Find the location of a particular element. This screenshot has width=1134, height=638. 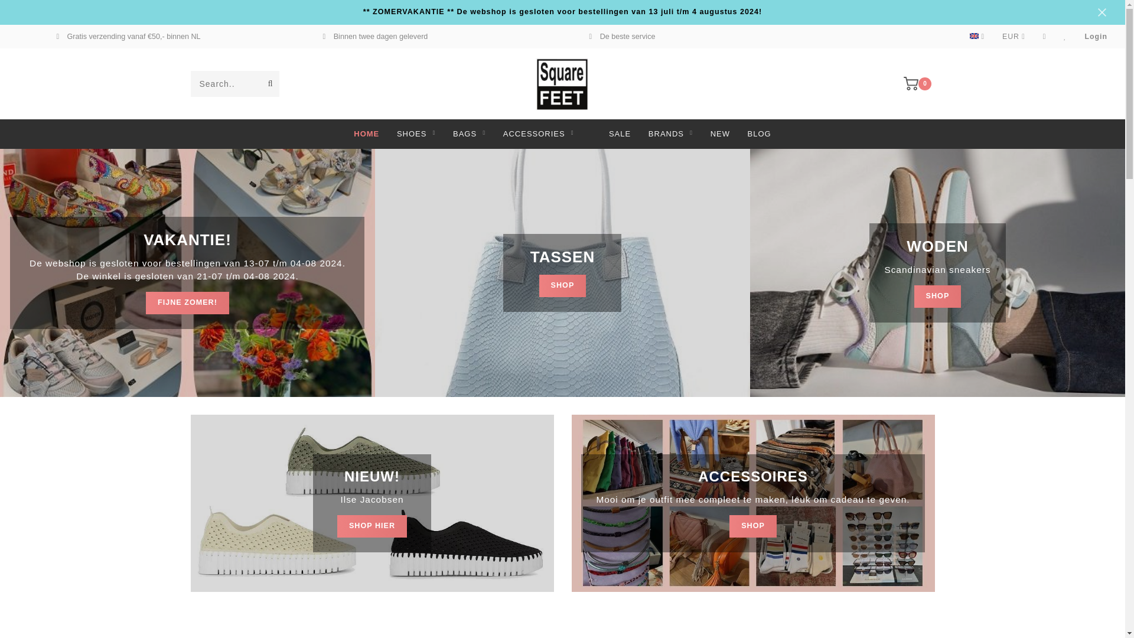

HOME is located at coordinates (366, 134).